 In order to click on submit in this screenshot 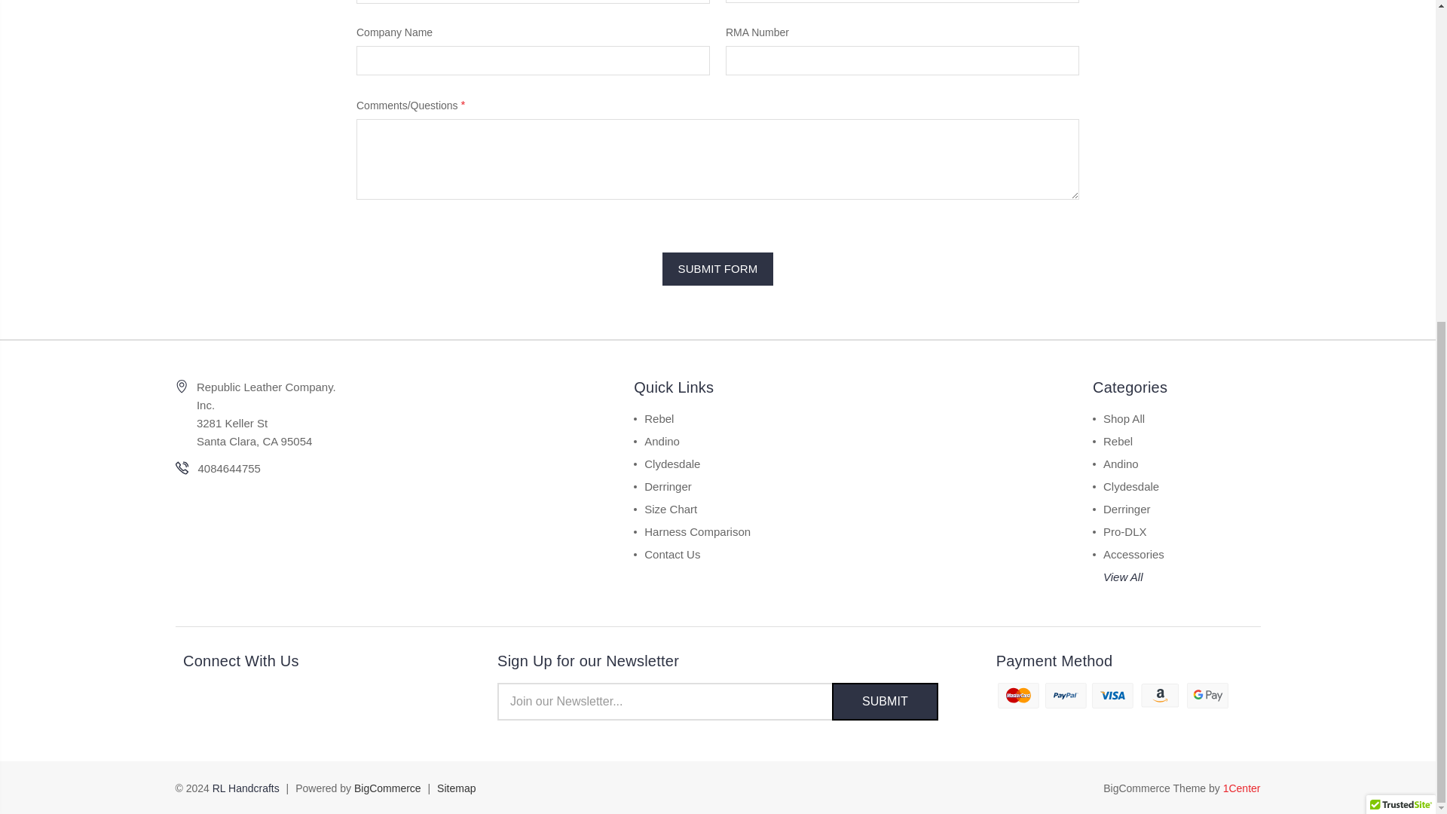, I will do `click(885, 701)`.